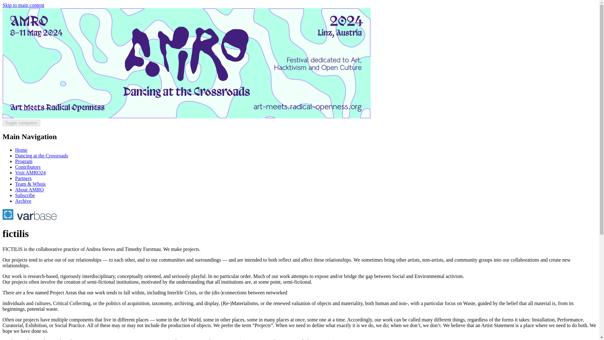 The height and width of the screenshot is (340, 604). Describe the element at coordinates (186, 116) in the screenshot. I see `AMRO 2024` at that location.